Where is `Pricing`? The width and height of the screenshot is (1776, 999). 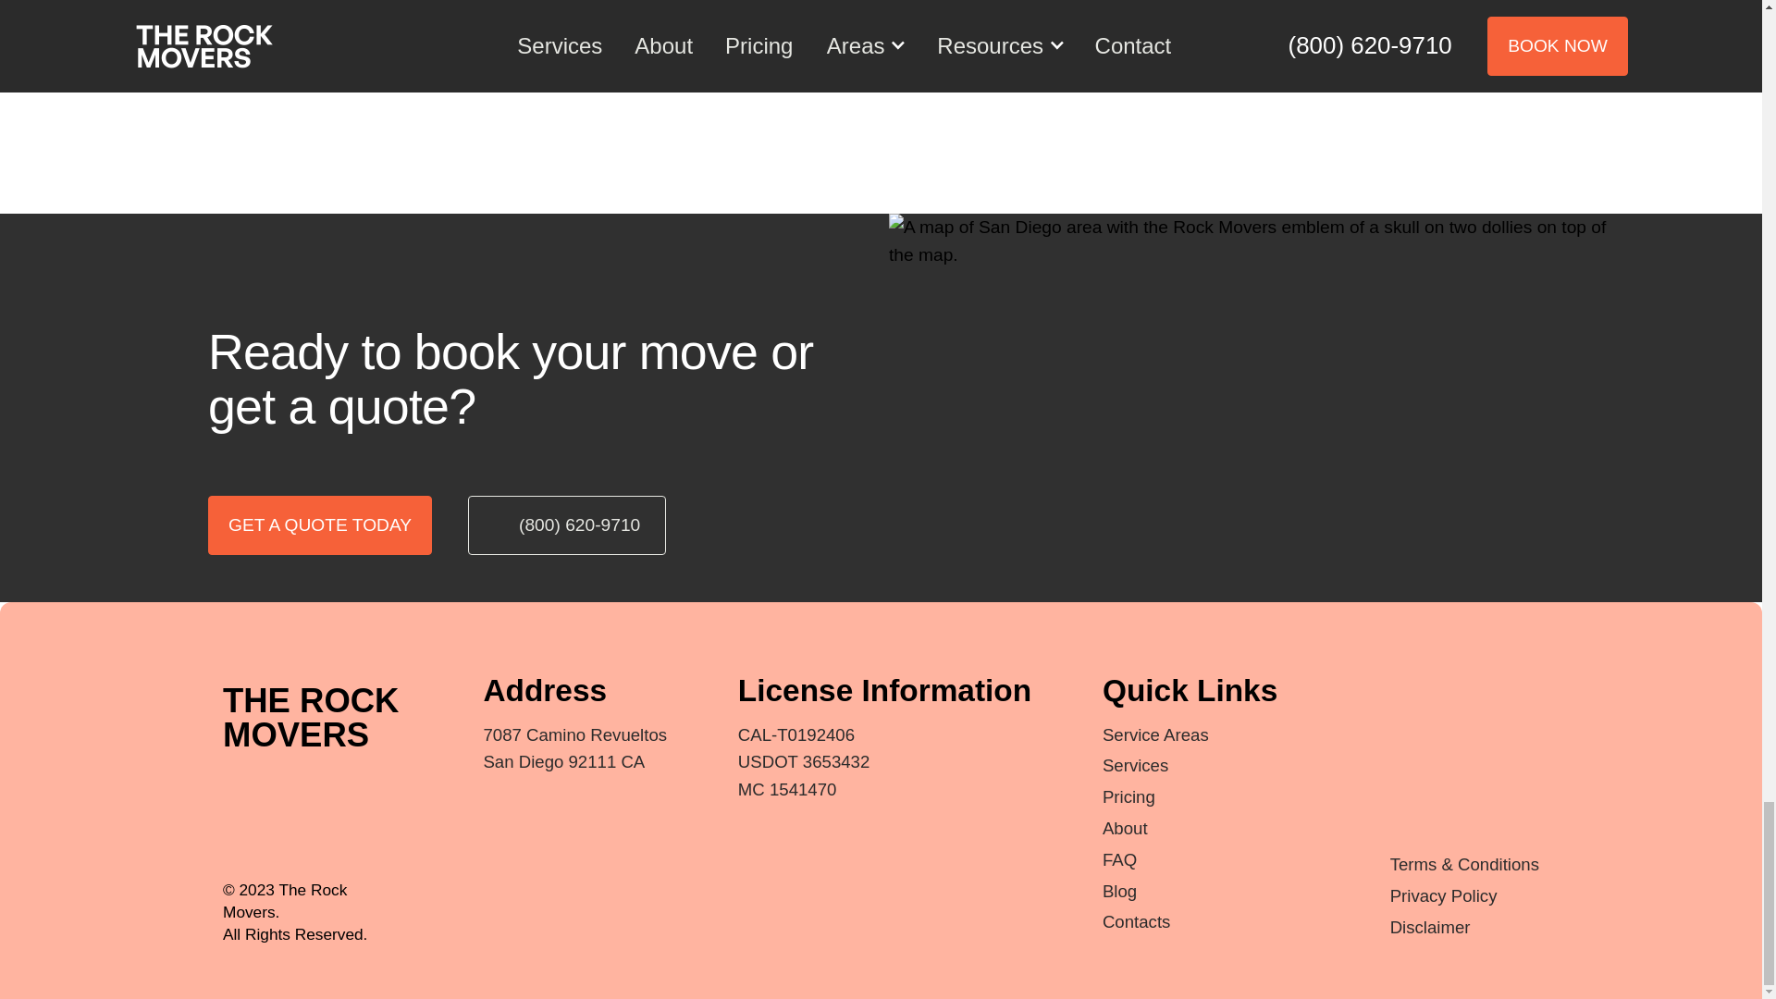 Pricing is located at coordinates (1128, 796).